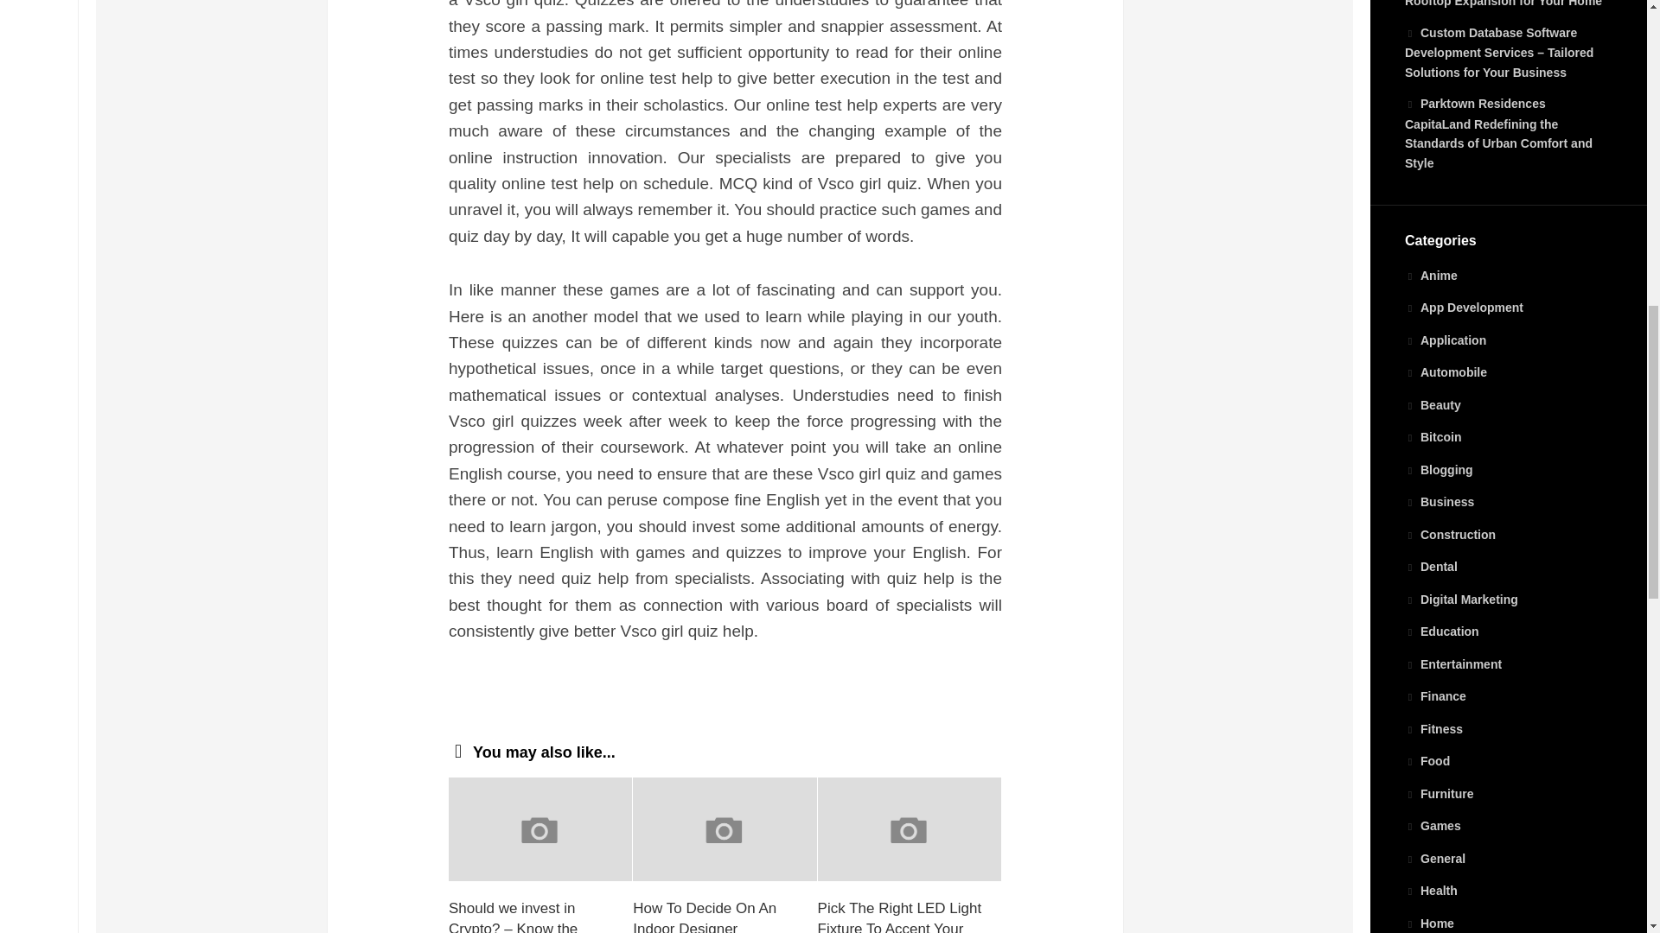  I want to click on Bitcoin, so click(1432, 437).